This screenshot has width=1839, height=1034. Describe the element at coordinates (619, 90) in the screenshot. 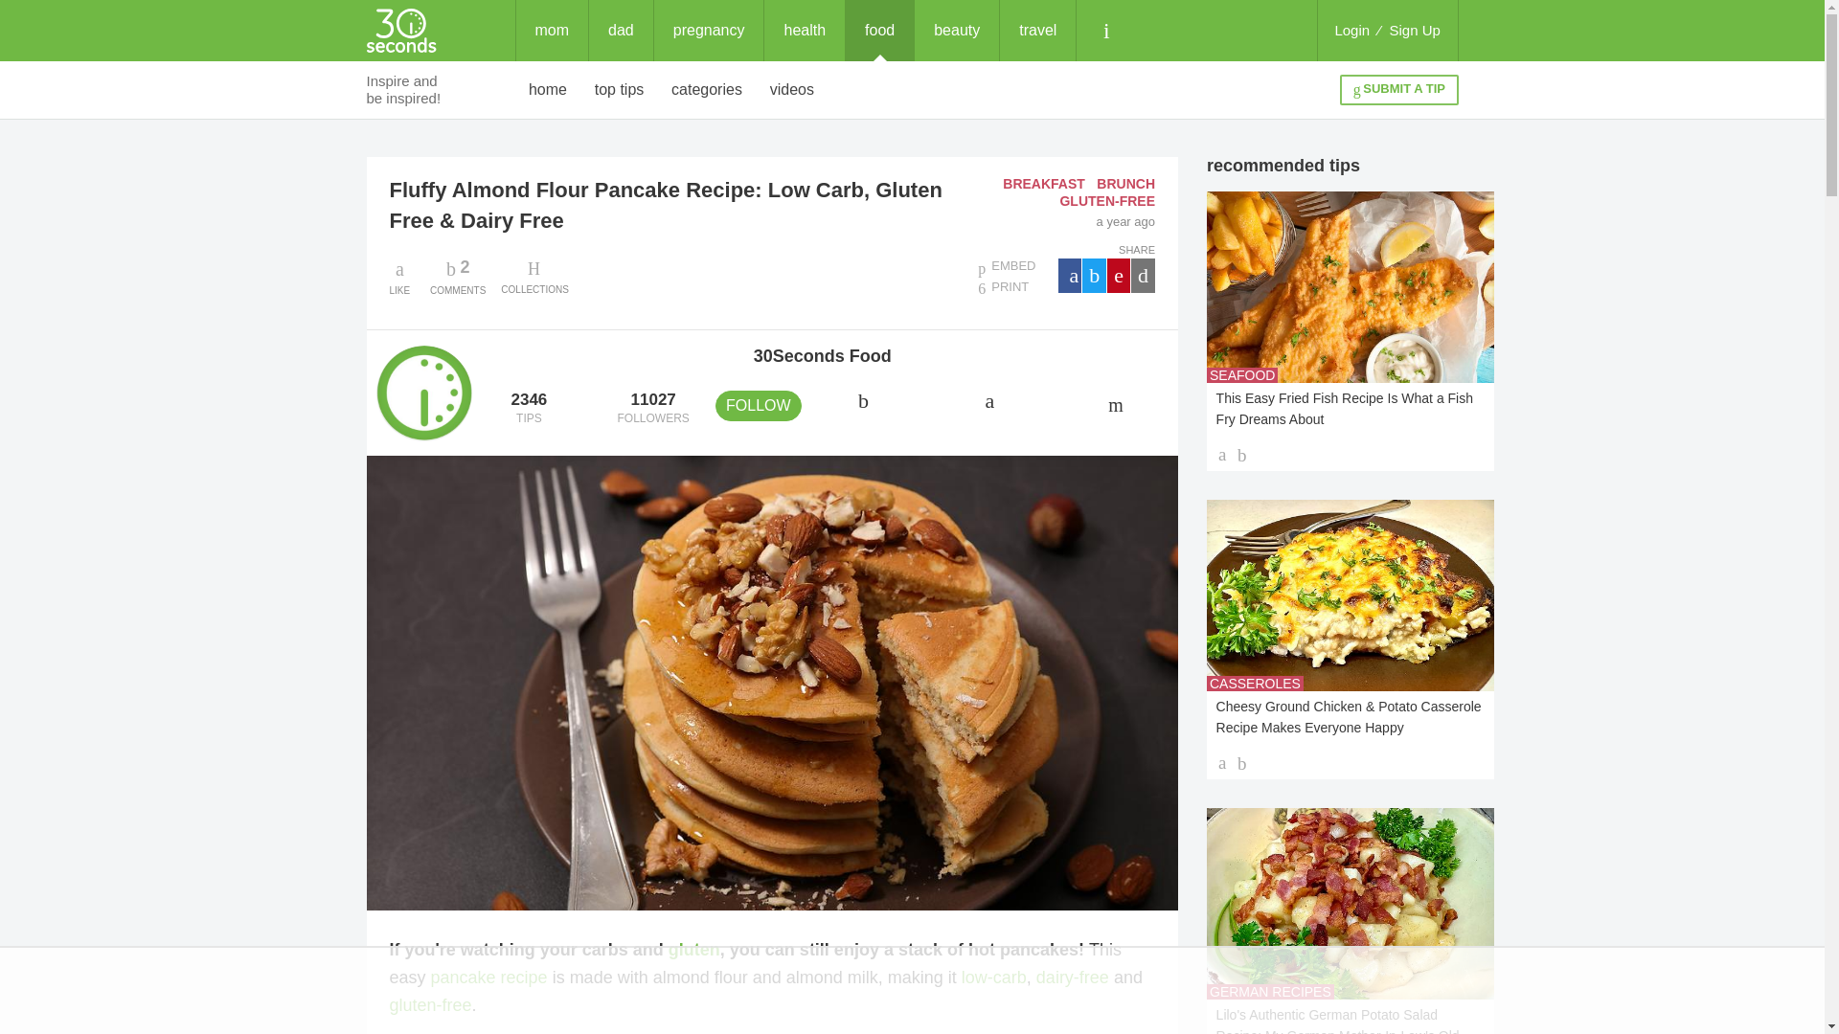

I see `top tips` at that location.